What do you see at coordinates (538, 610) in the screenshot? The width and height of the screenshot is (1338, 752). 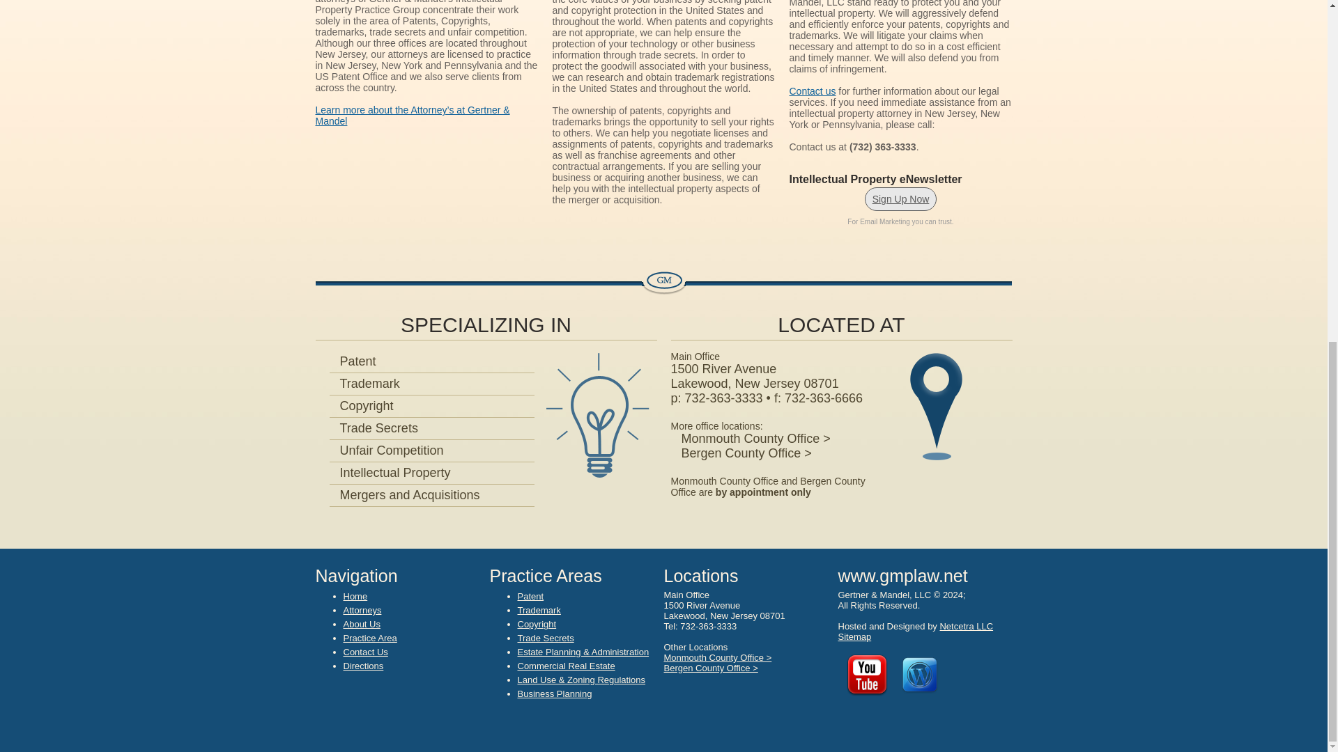 I see `Trademark` at bounding box center [538, 610].